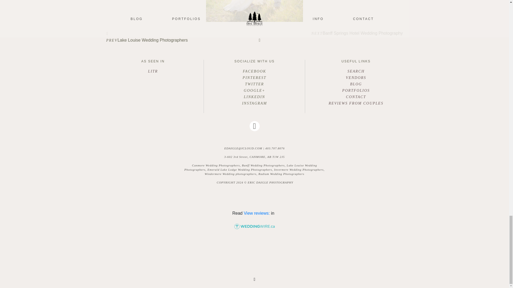 This screenshot has height=288, width=513. What do you see at coordinates (254, 97) in the screenshot?
I see `LINKEDIN` at bounding box center [254, 97].